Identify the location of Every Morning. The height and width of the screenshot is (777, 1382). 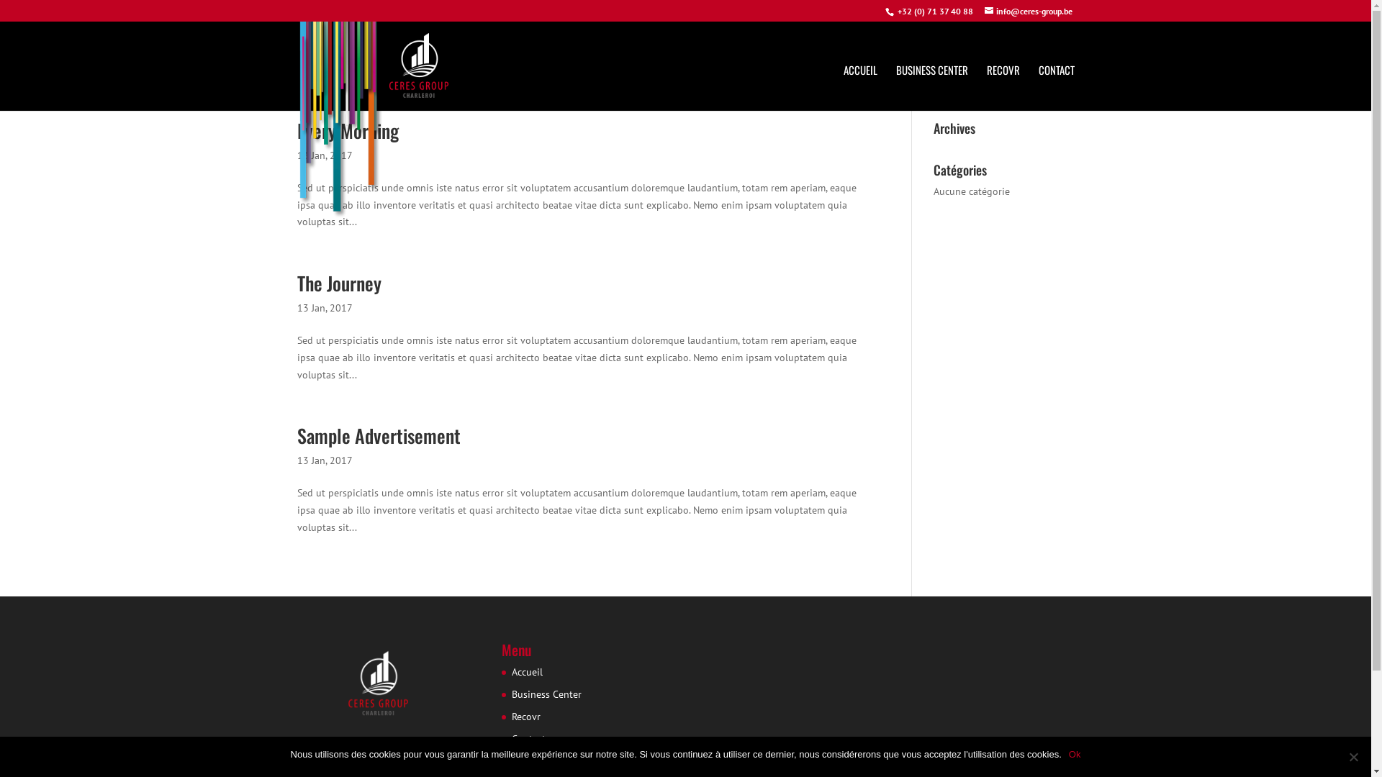
(347, 131).